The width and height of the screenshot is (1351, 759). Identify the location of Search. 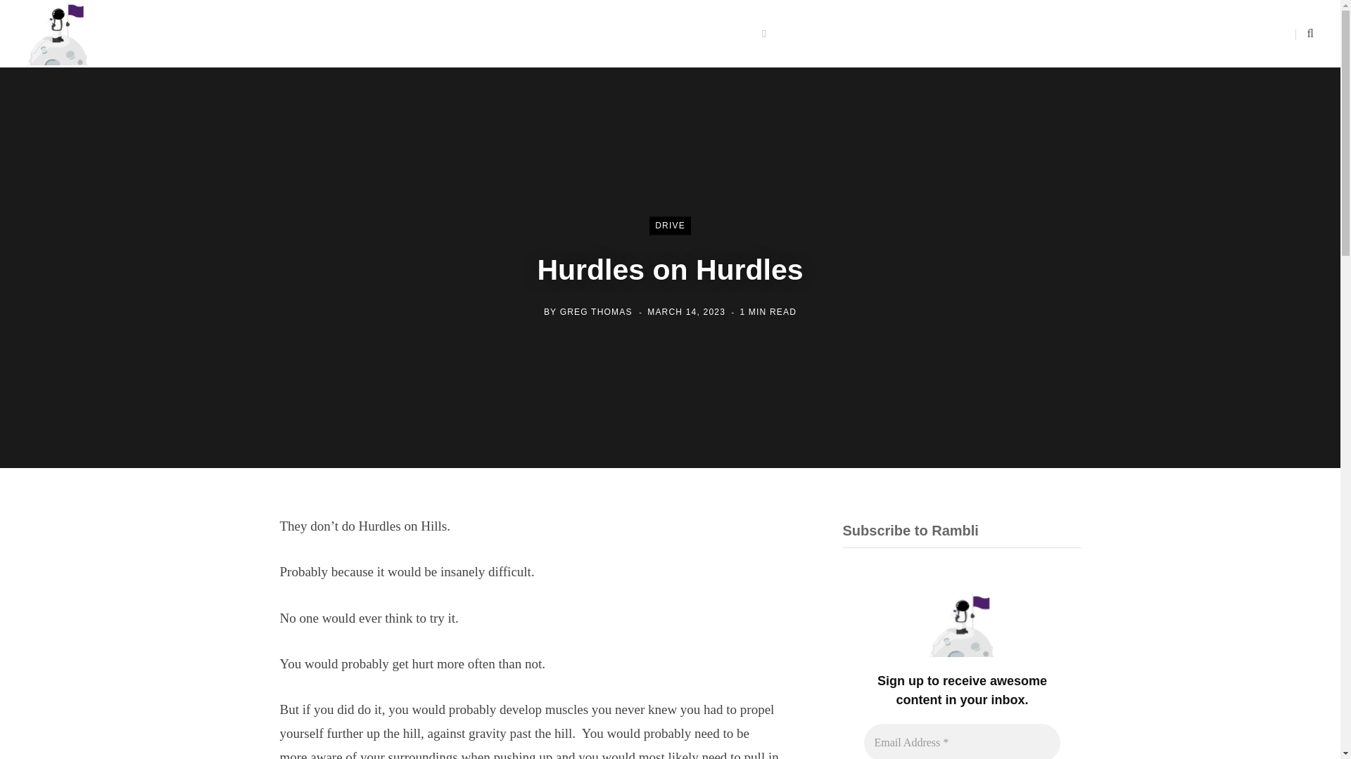
(1305, 34).